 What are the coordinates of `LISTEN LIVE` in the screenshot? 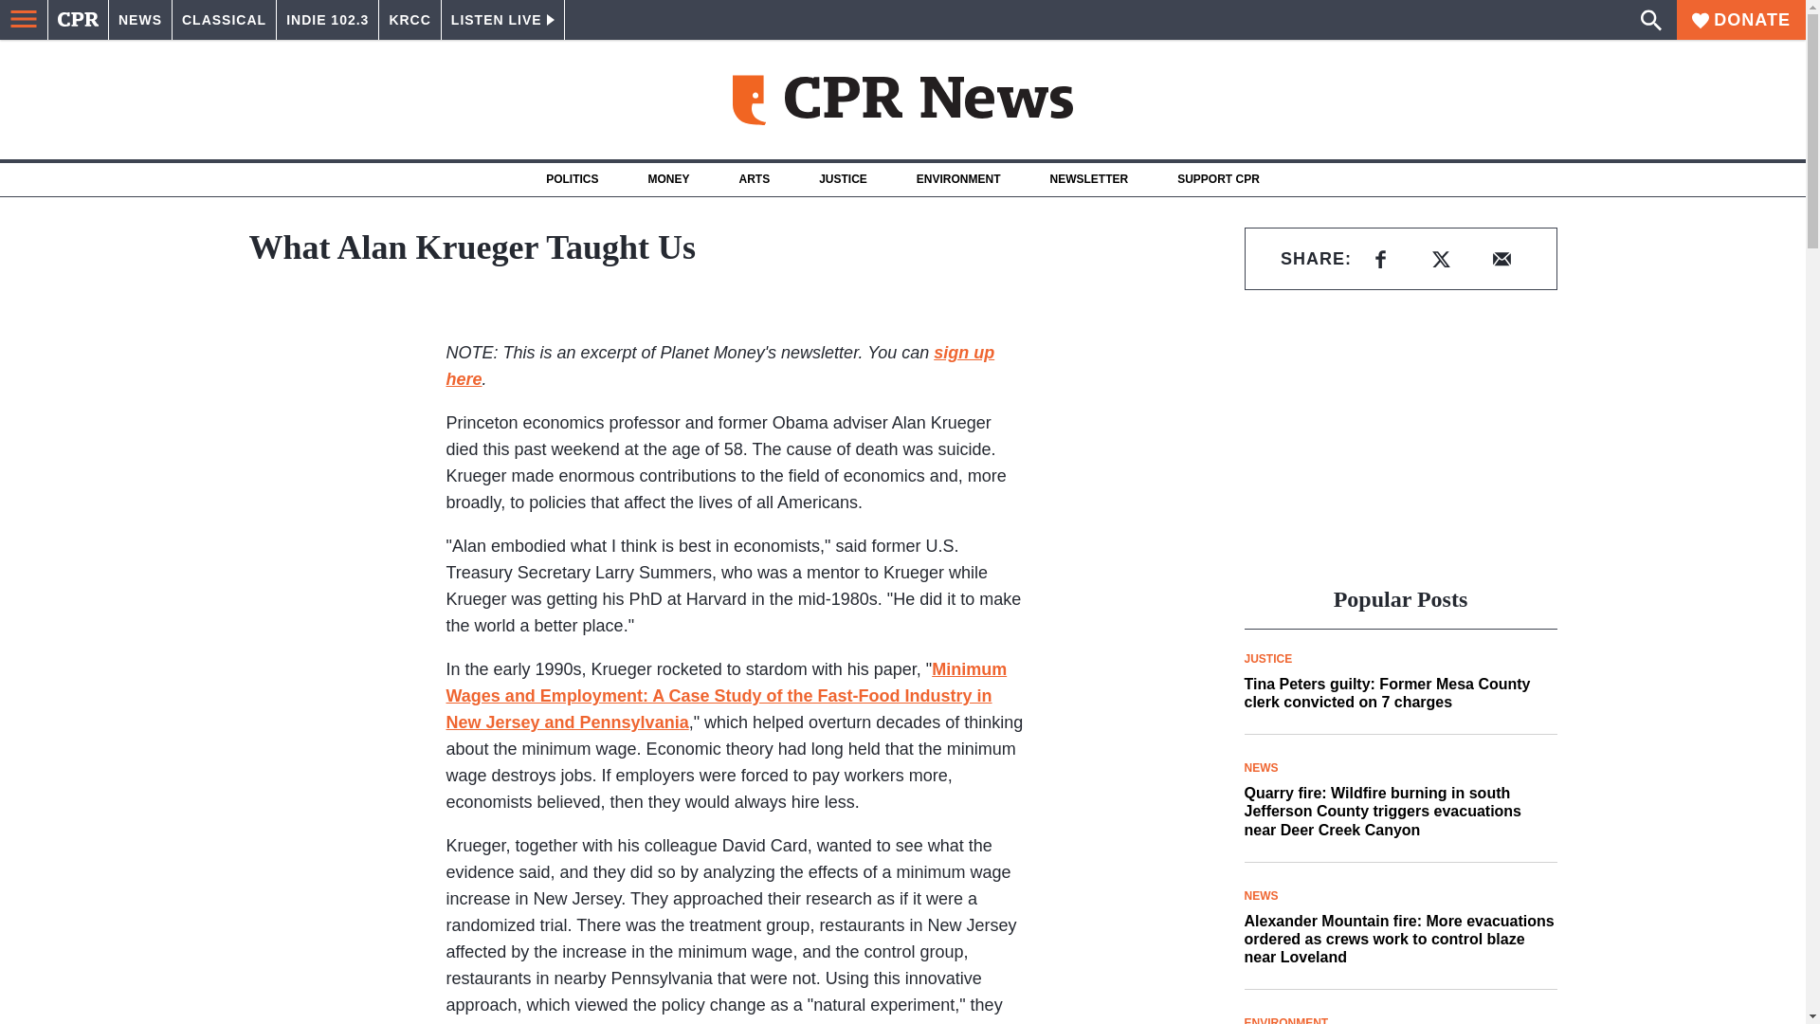 It's located at (502, 20).